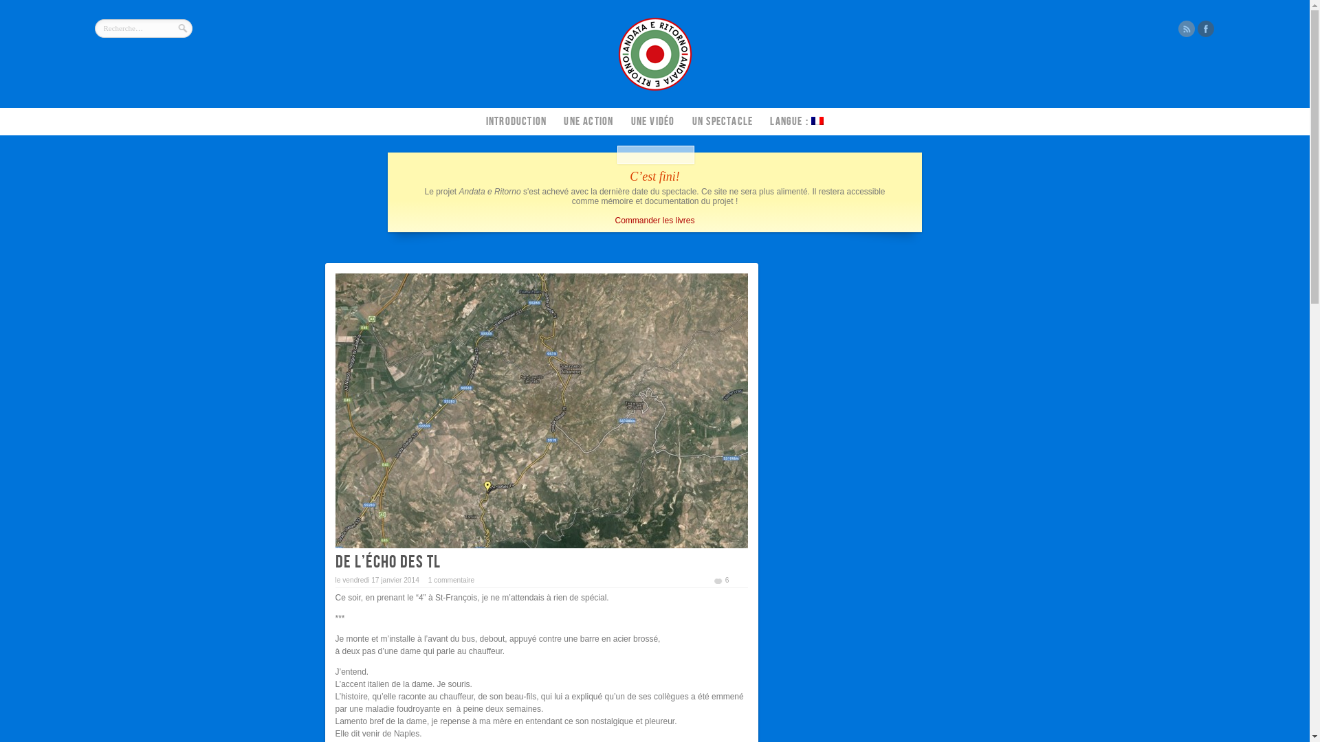 The height and width of the screenshot is (742, 1320). What do you see at coordinates (721, 580) in the screenshot?
I see `6` at bounding box center [721, 580].